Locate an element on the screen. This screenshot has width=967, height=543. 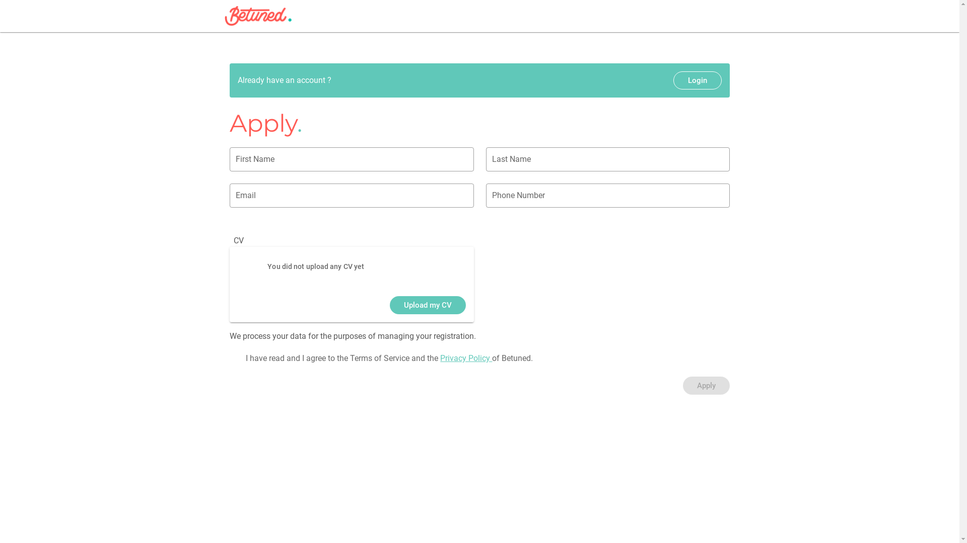
Privacy Policy is located at coordinates (466, 358).